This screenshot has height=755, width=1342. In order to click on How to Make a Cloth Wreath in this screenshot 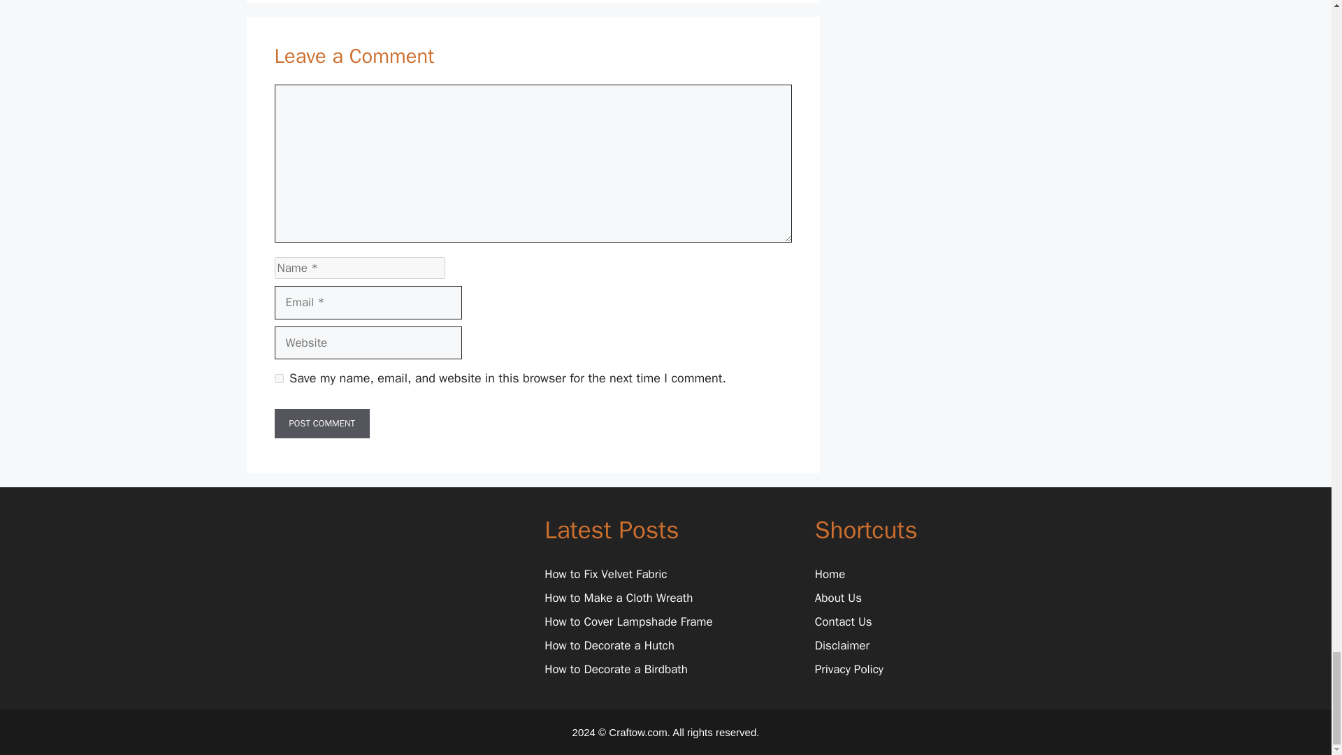, I will do `click(618, 598)`.